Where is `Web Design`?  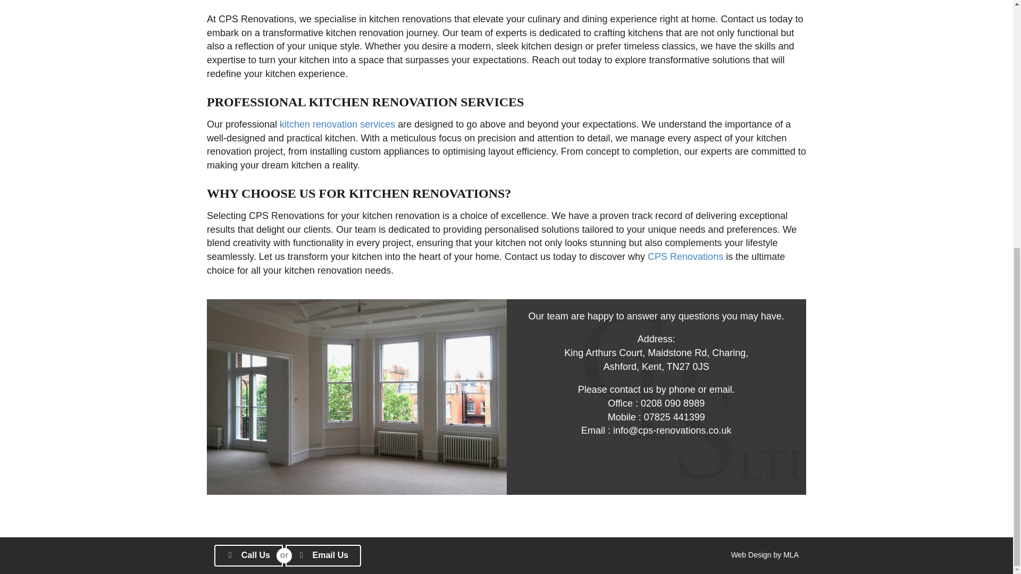
Web Design is located at coordinates (751, 554).